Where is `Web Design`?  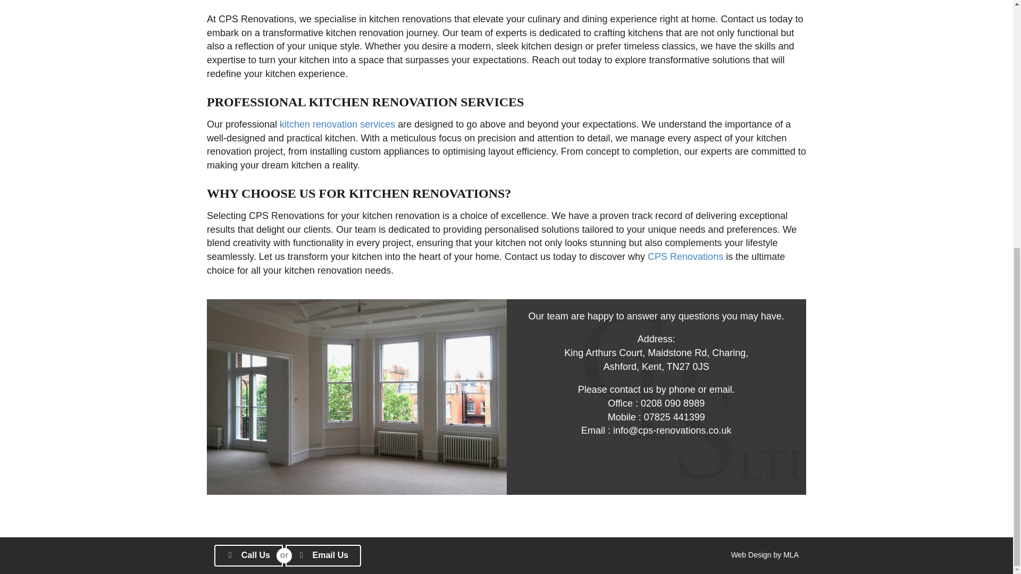
Web Design is located at coordinates (751, 554).